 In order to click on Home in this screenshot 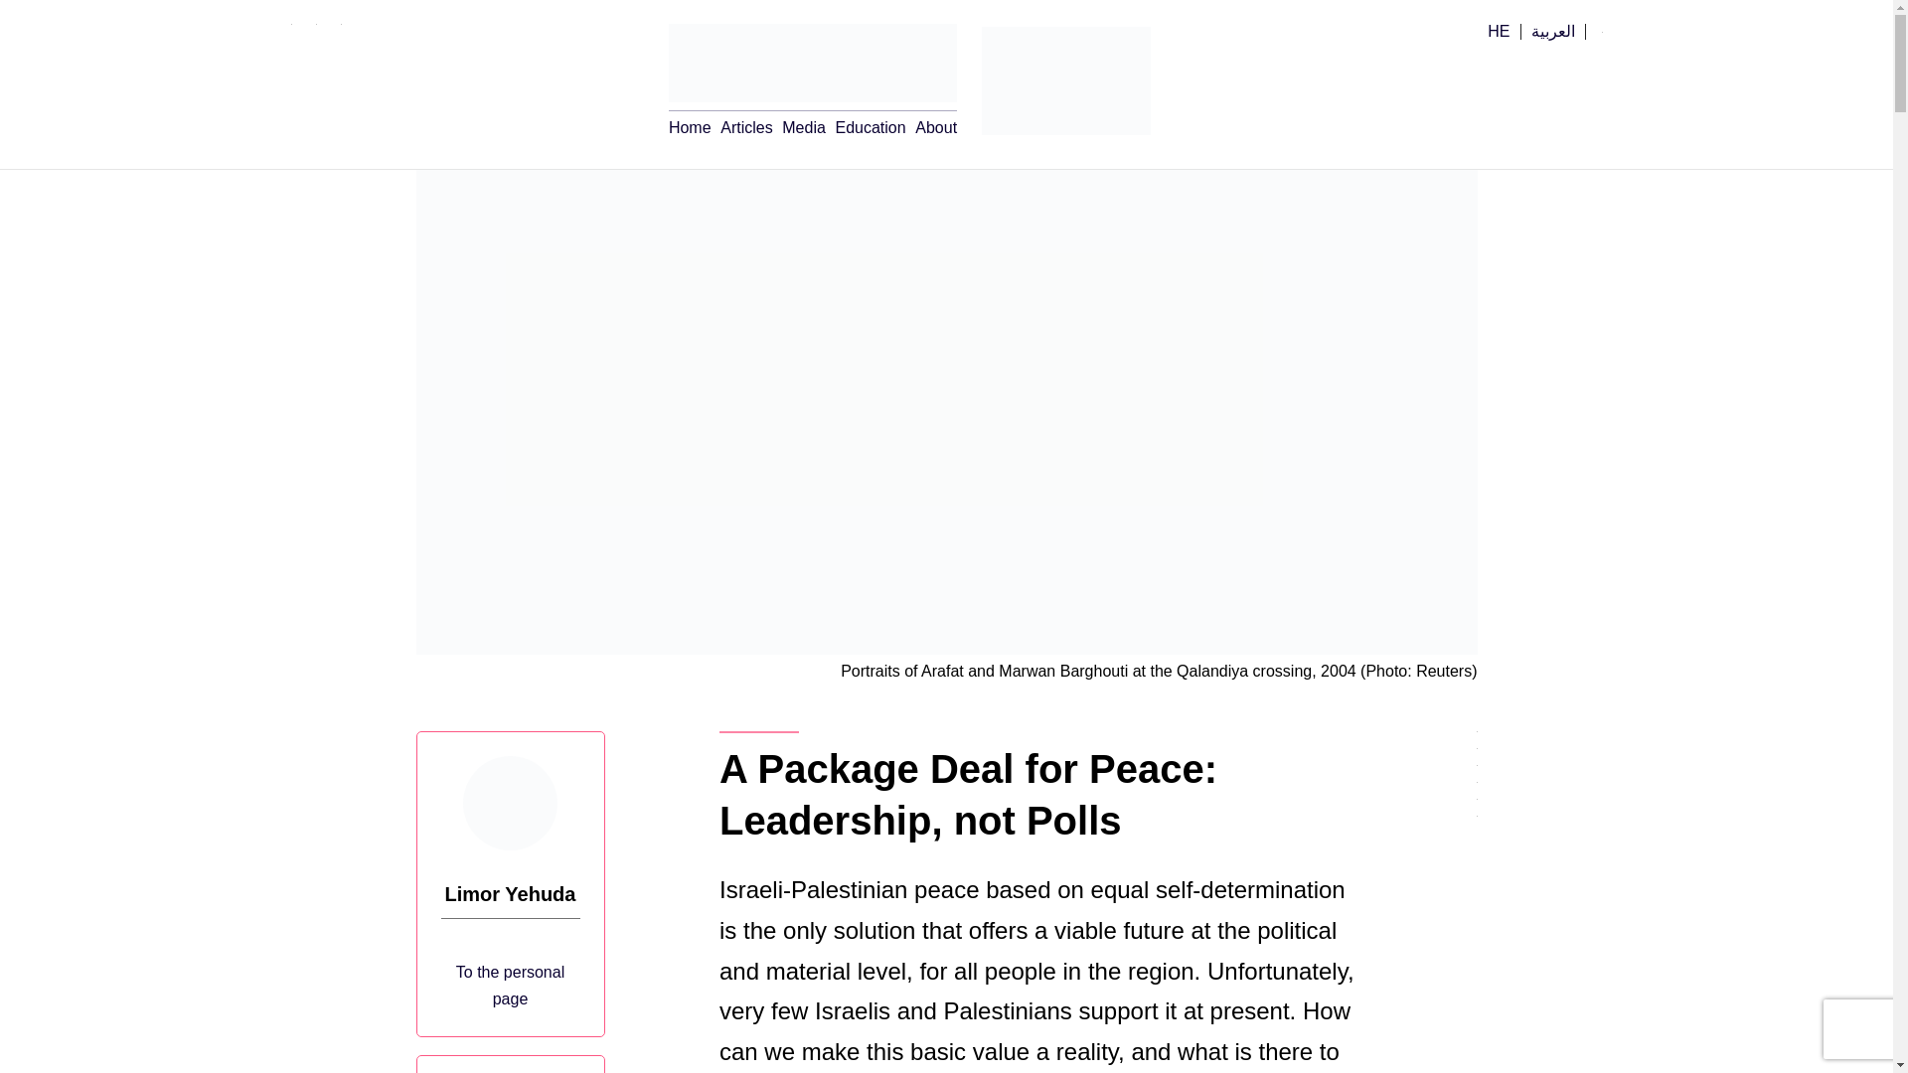, I will do `click(690, 127)`.